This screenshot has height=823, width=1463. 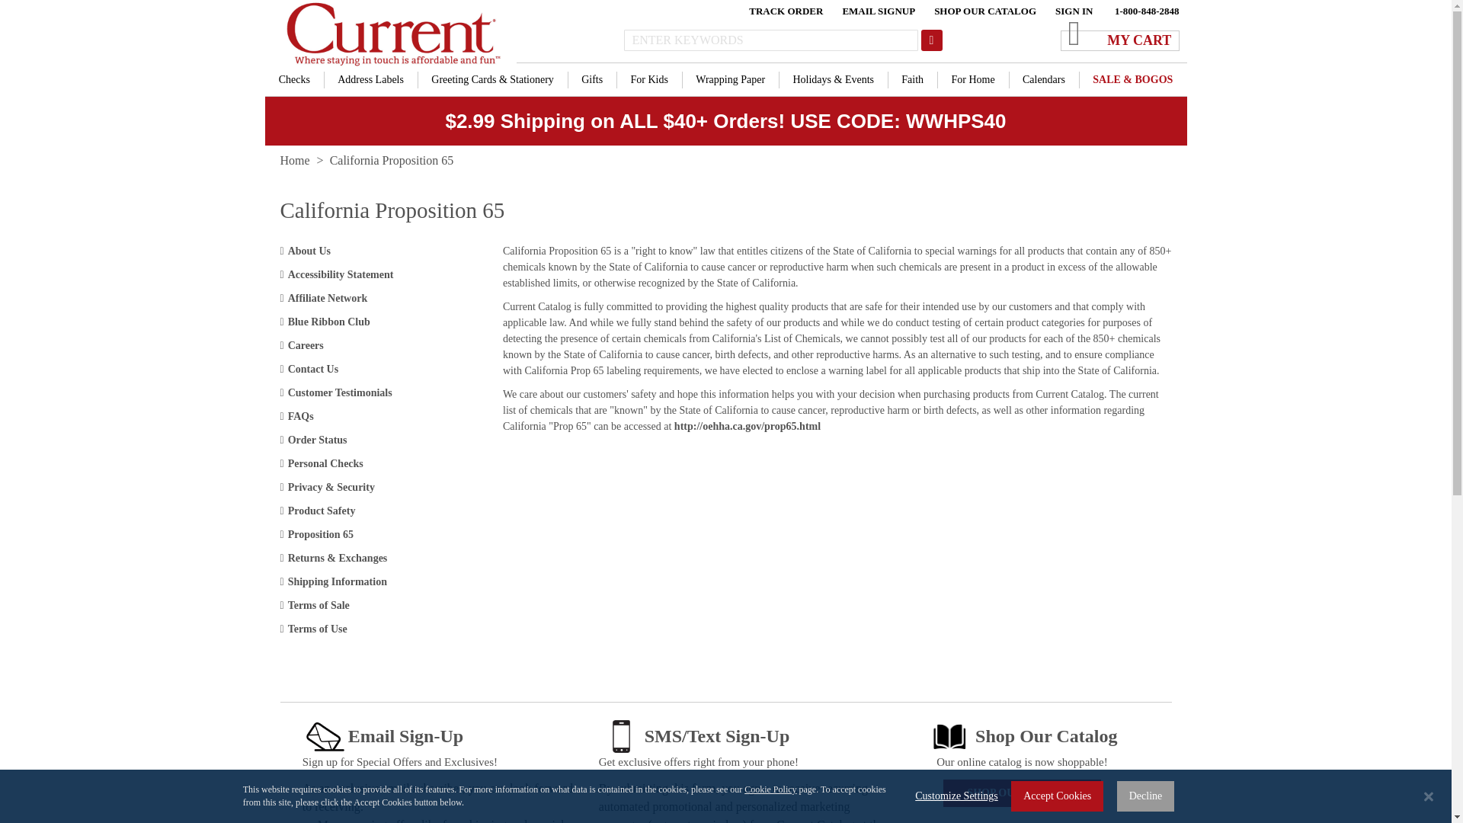 What do you see at coordinates (931, 40) in the screenshot?
I see `Search` at bounding box center [931, 40].